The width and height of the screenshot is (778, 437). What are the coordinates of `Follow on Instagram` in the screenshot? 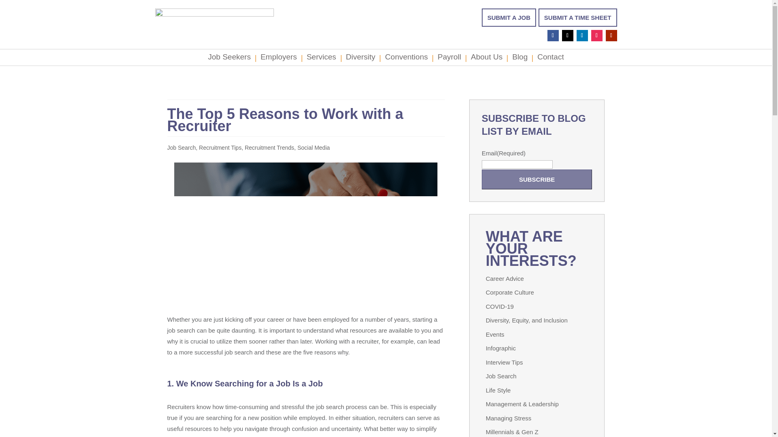 It's located at (596, 36).